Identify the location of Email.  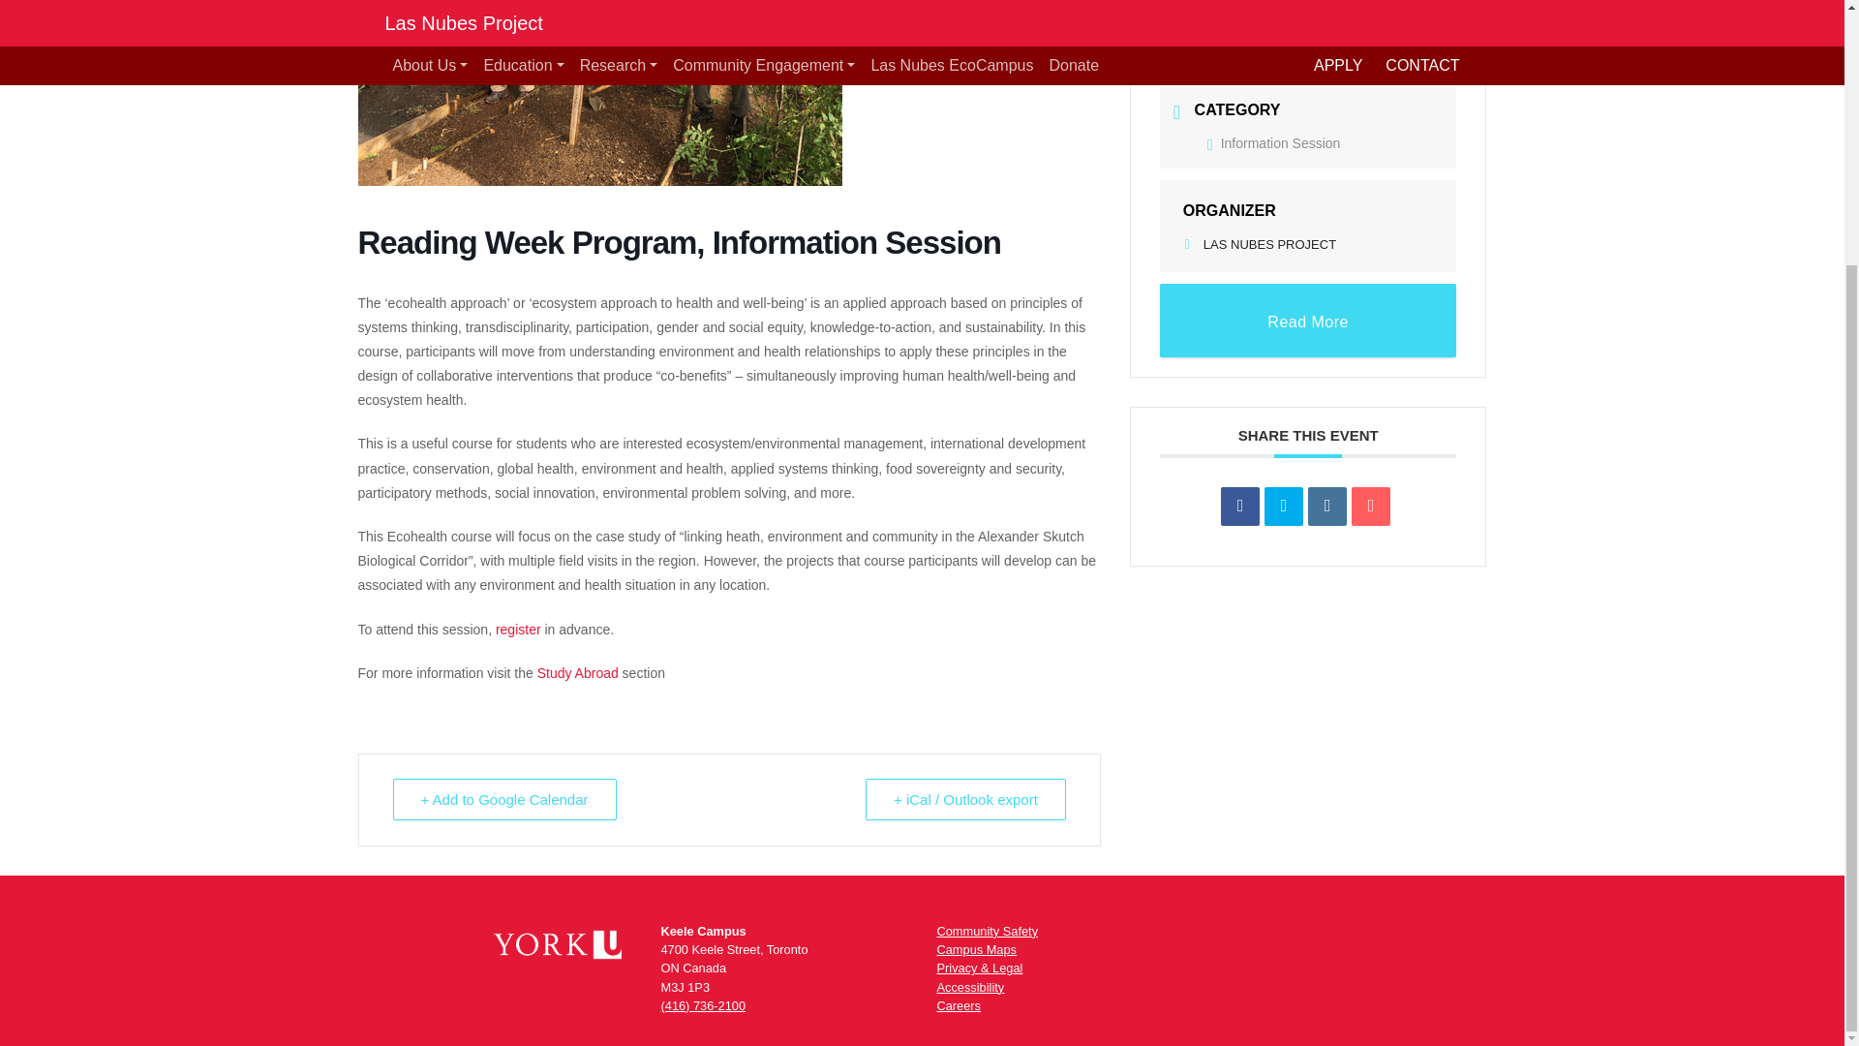
(1371, 507).